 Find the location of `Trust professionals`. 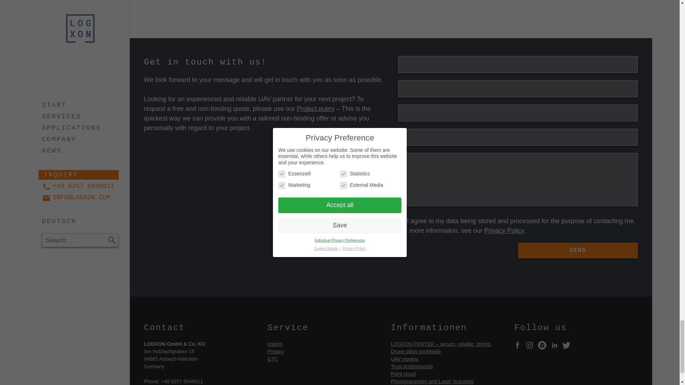

Trust professionals is located at coordinates (412, 366).